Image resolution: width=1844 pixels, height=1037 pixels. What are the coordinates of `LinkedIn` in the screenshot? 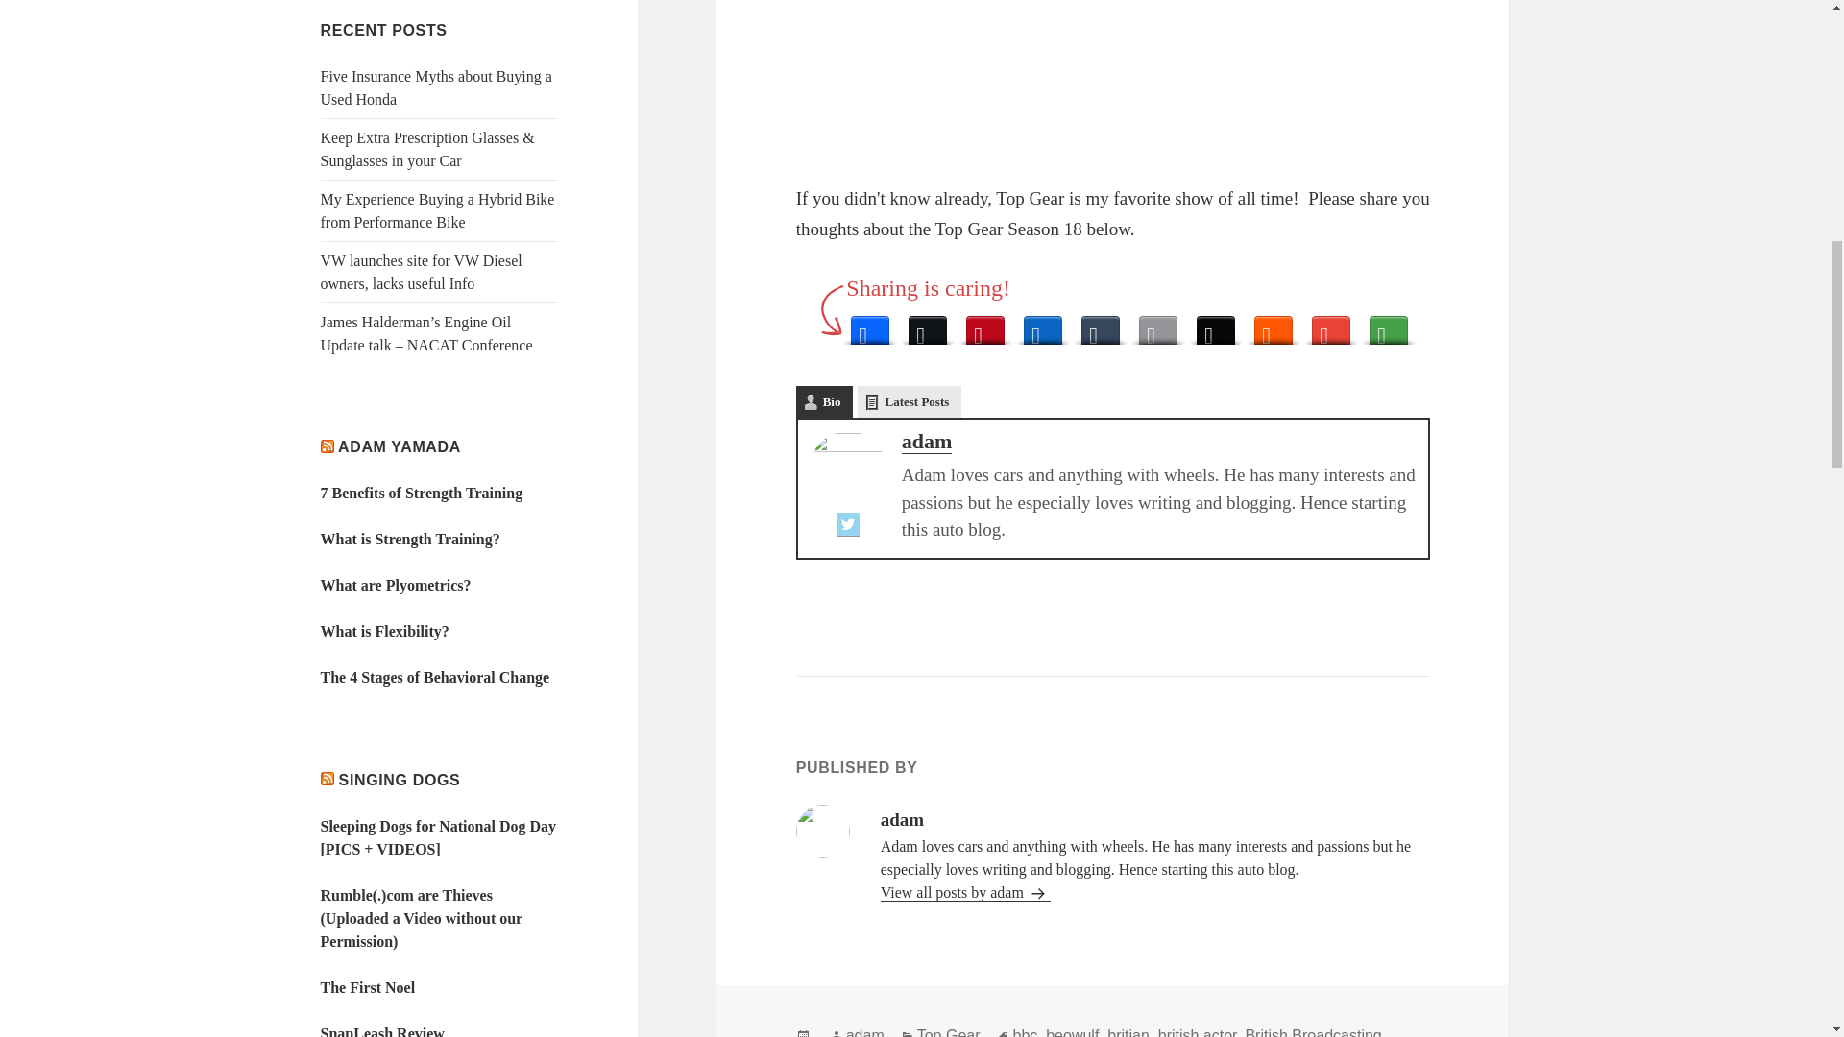 It's located at (1043, 325).